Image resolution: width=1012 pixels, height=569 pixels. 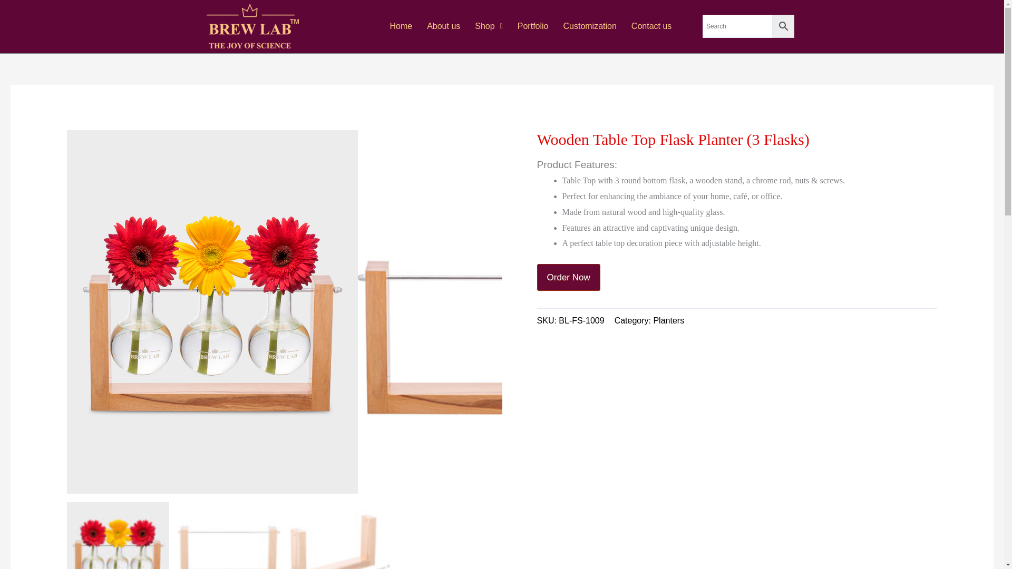 I want to click on Home, so click(x=401, y=26).